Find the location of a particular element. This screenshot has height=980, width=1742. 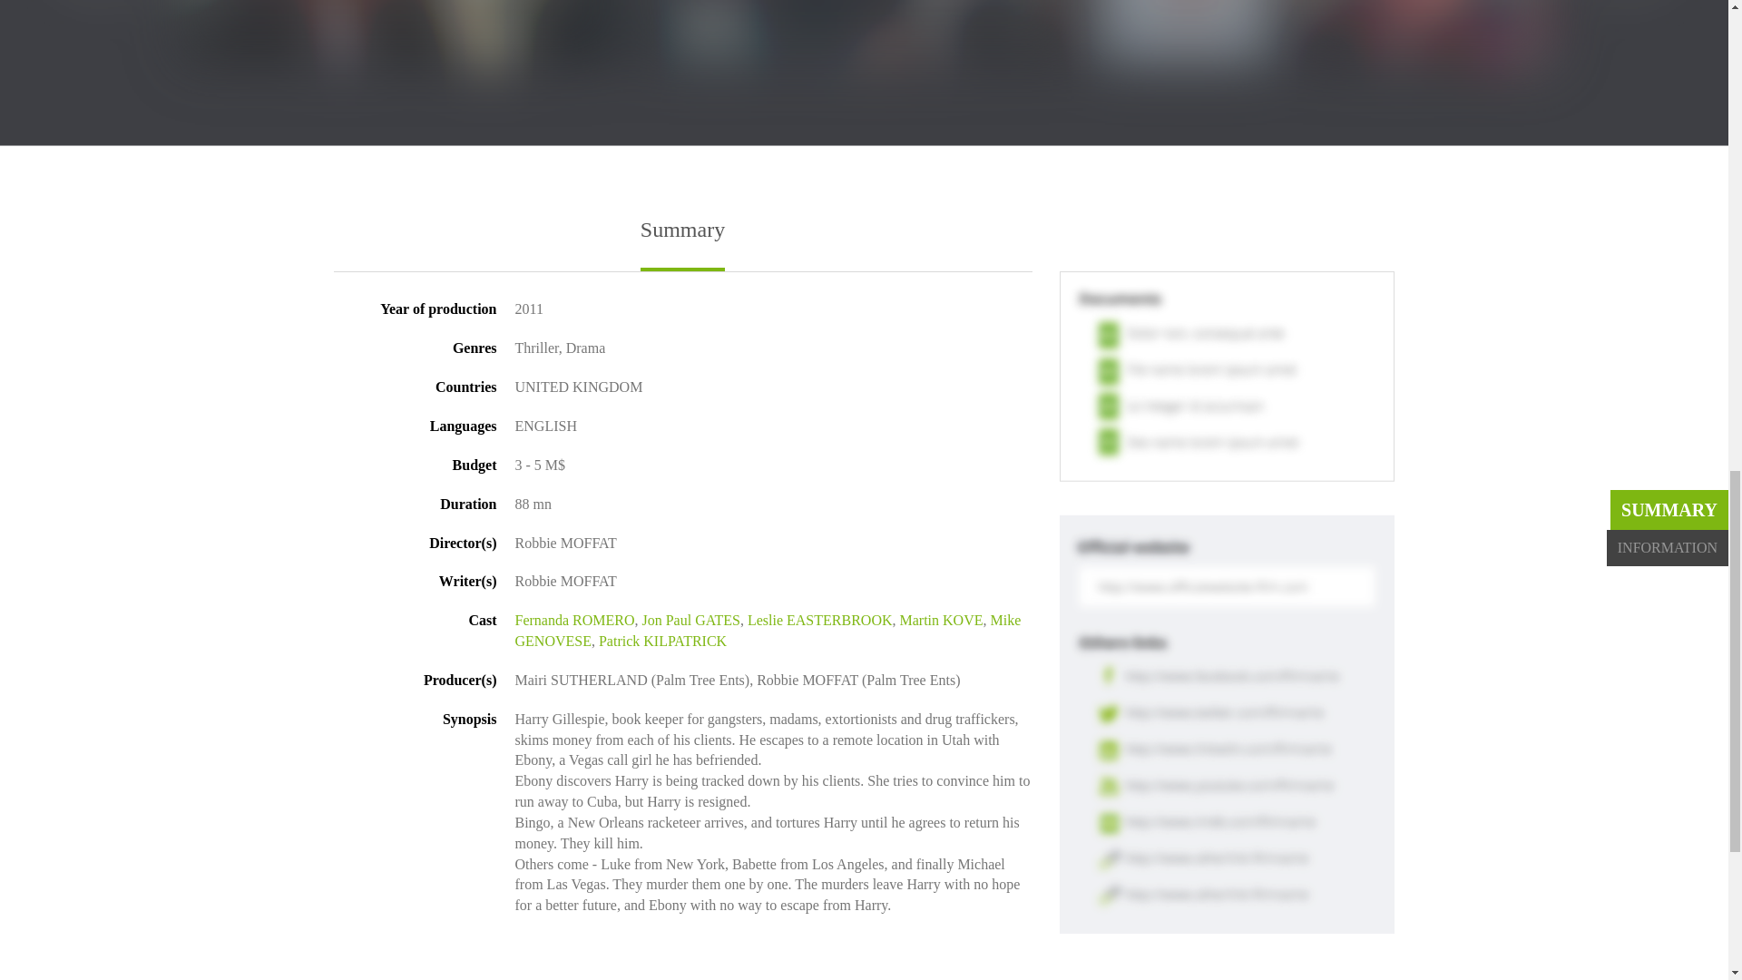

Leslie EASTERBROOK is located at coordinates (819, 621).